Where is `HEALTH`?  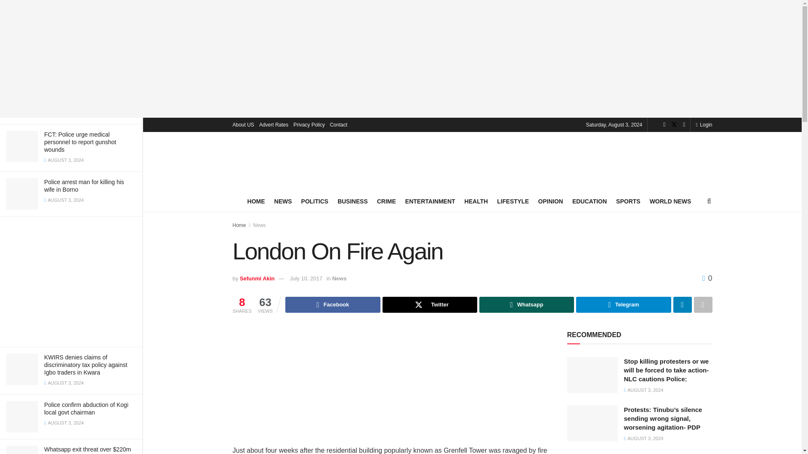
HEALTH is located at coordinates (476, 201).